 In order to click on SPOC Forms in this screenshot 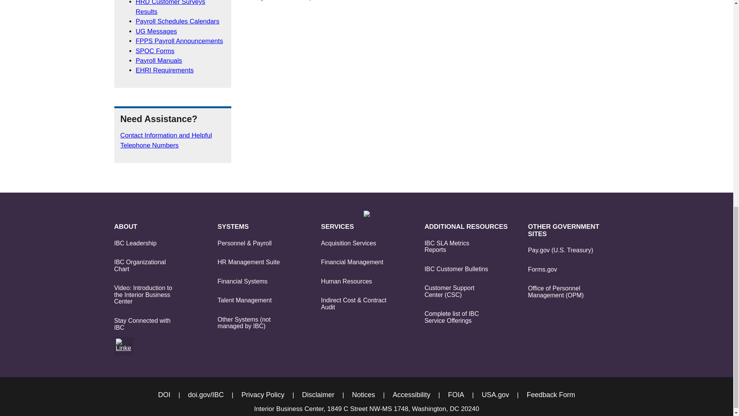, I will do `click(155, 51)`.